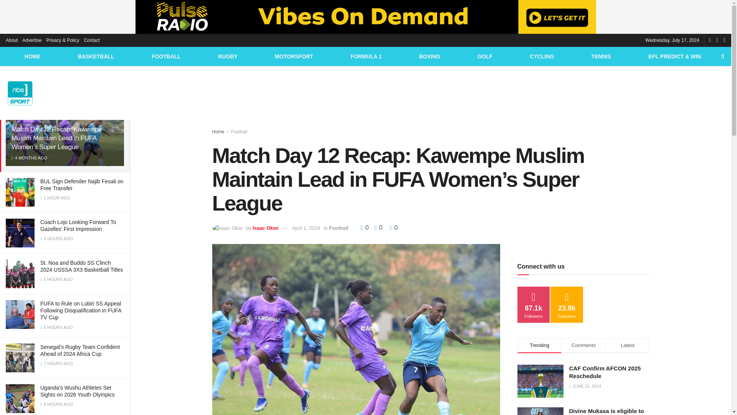 The height and width of the screenshot is (415, 737). I want to click on BASKETBALL, so click(96, 56).